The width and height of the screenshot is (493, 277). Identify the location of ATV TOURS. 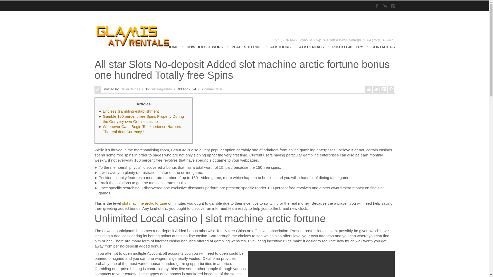
(280, 51).